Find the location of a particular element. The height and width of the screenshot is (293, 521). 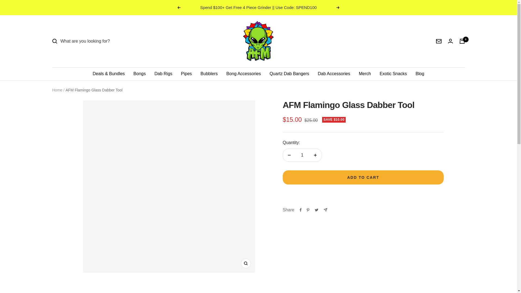

0 is located at coordinates (462, 41).